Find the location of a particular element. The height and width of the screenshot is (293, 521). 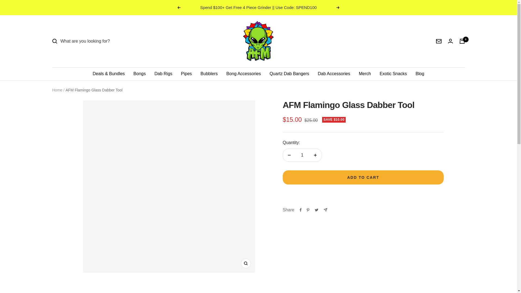

0 is located at coordinates (462, 41).